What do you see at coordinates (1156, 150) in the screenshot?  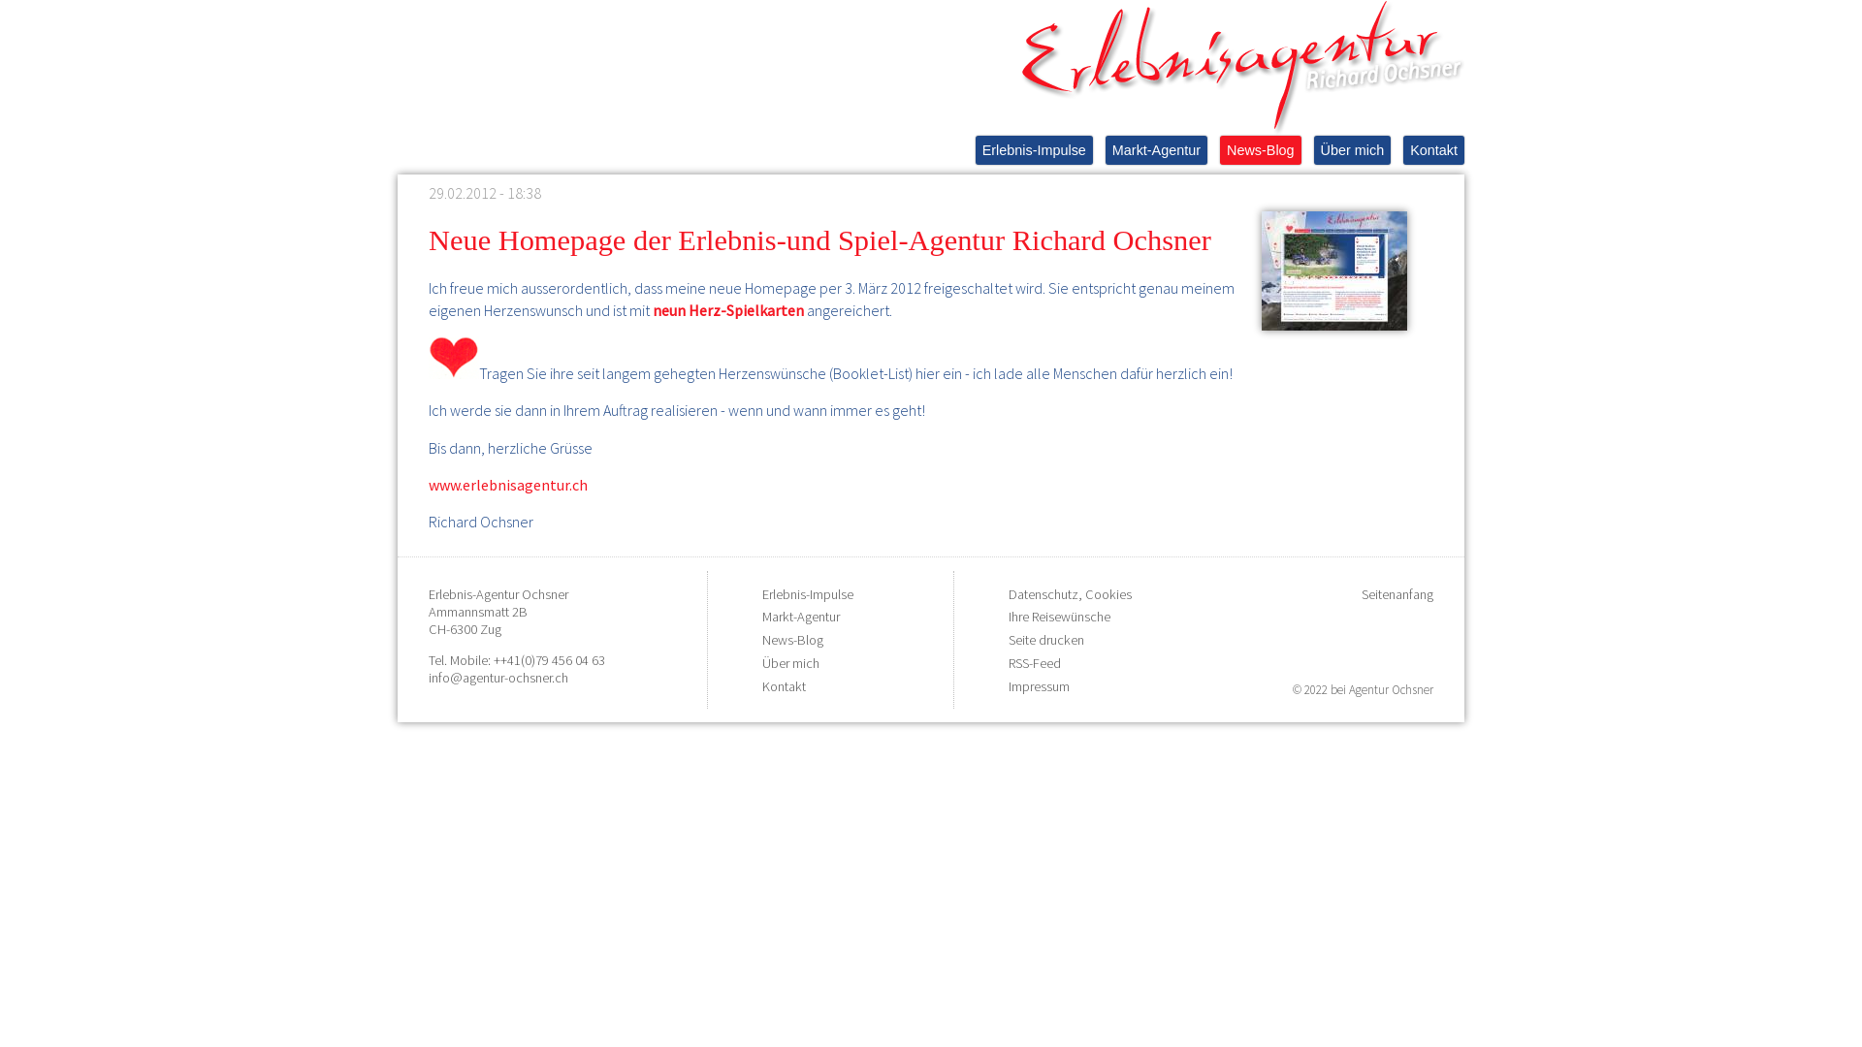 I see `Markt-Agentur` at bounding box center [1156, 150].